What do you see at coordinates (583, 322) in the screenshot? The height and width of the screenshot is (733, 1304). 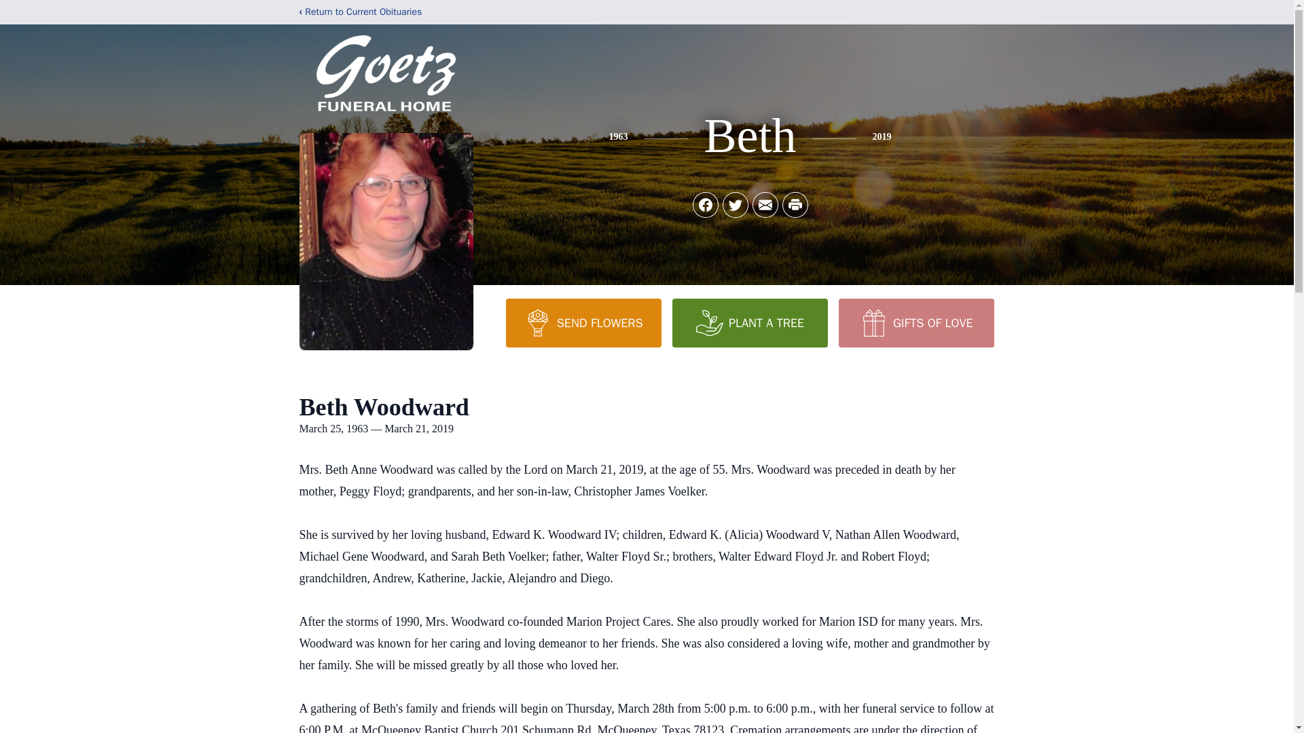 I see `SEND FLOWERS` at bounding box center [583, 322].